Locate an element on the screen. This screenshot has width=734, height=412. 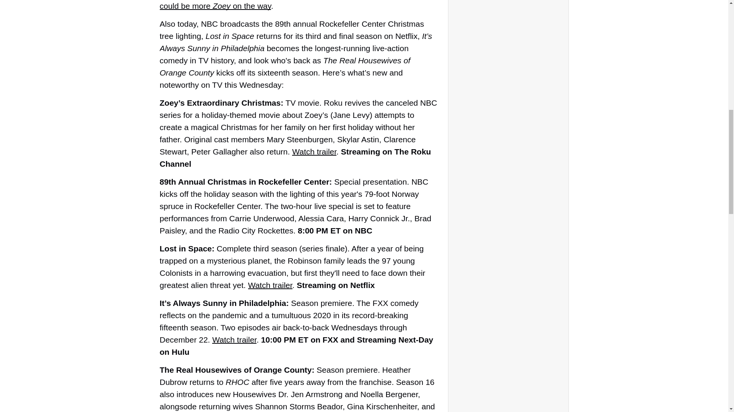
Watch trailer is located at coordinates (270, 285).